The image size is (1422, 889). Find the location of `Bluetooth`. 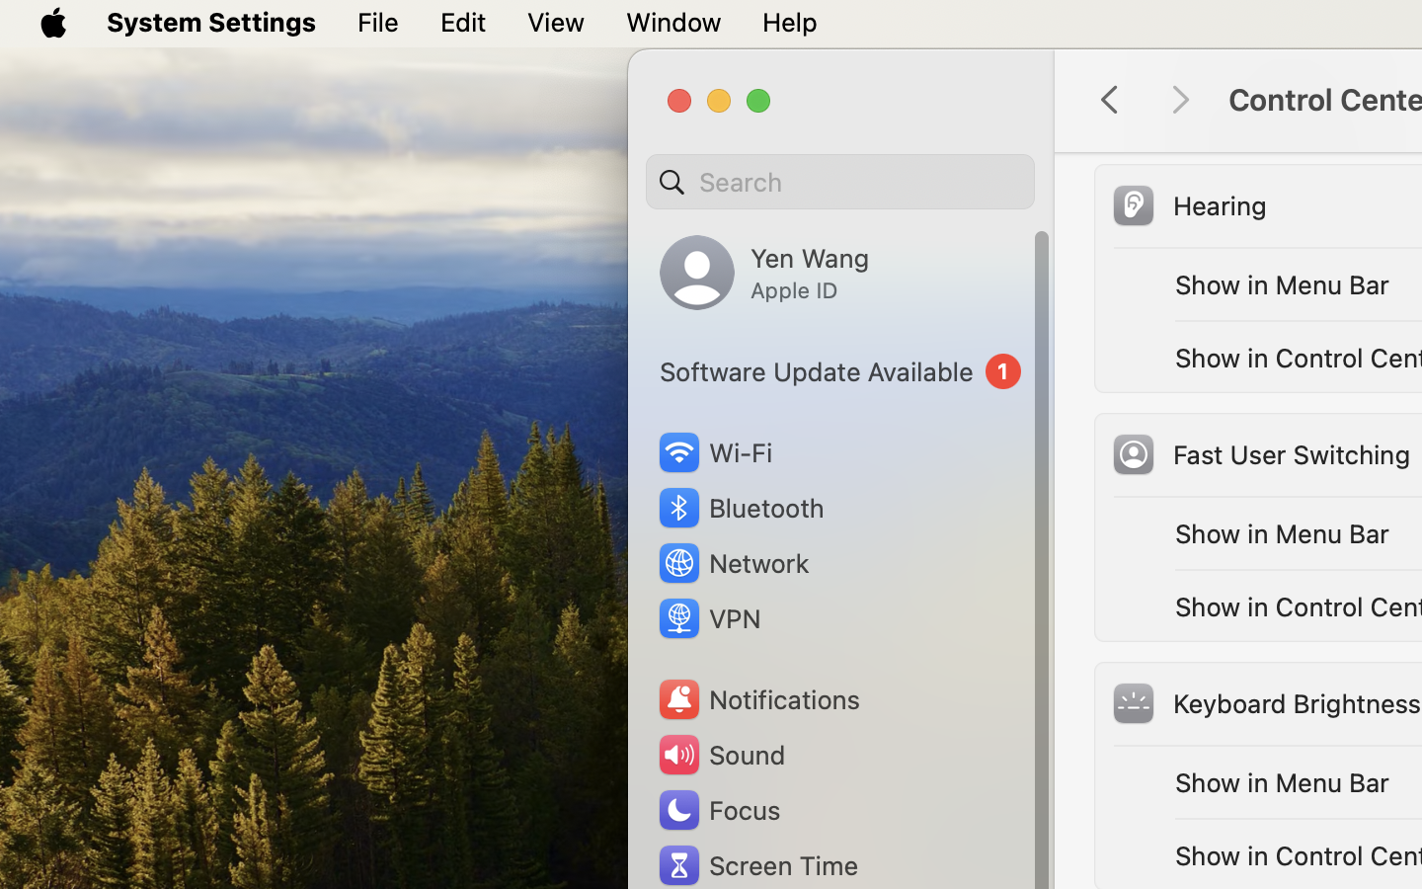

Bluetooth is located at coordinates (741, 508).